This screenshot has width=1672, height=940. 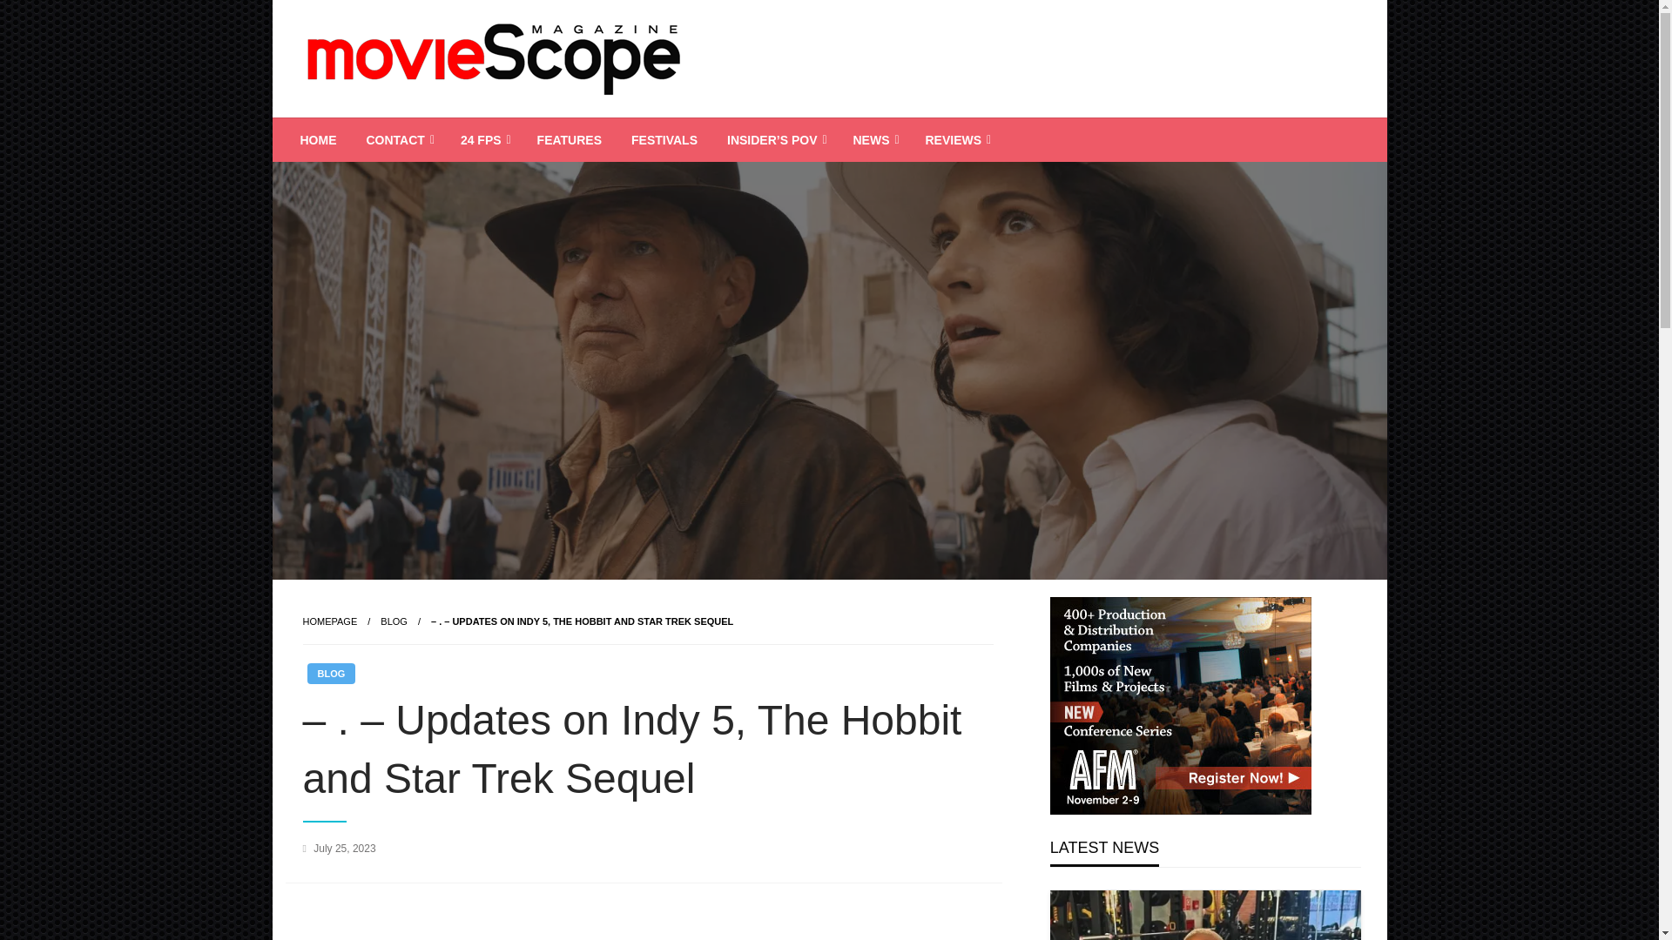 What do you see at coordinates (329, 621) in the screenshot?
I see `HOMEPAGE` at bounding box center [329, 621].